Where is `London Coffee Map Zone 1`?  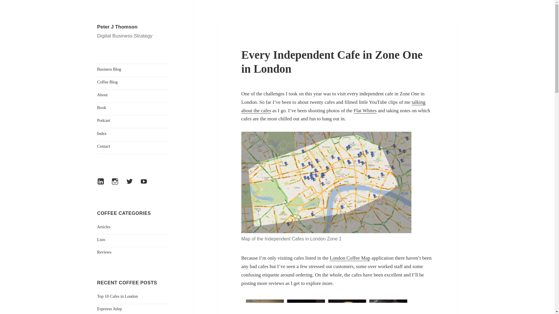 London Coffee Map Zone 1 is located at coordinates (326, 182).